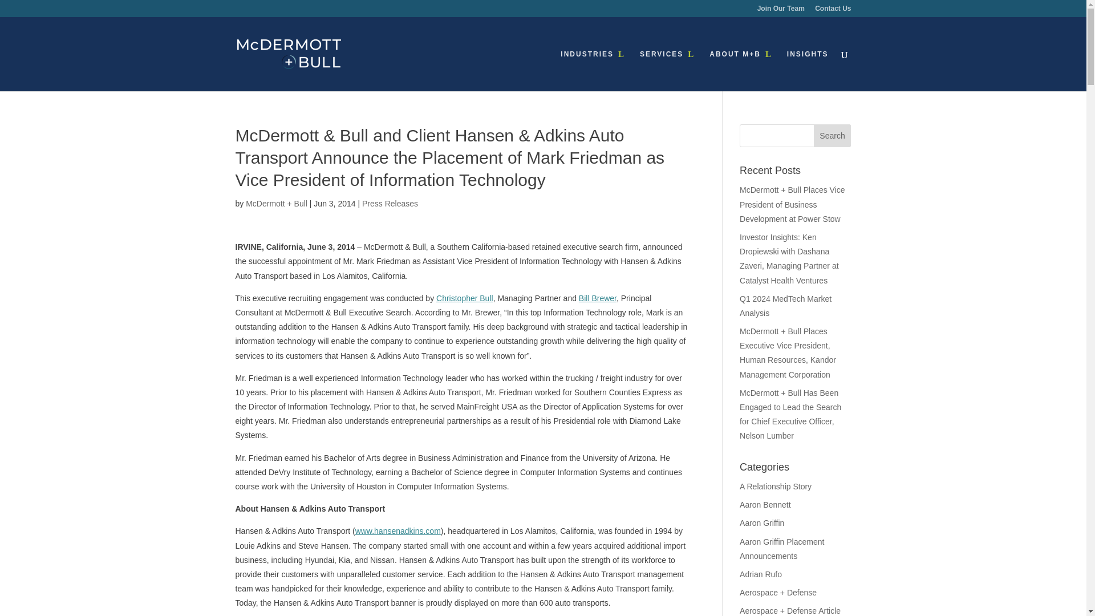 Image resolution: width=1095 pixels, height=616 pixels. I want to click on SERVICES, so click(667, 70).